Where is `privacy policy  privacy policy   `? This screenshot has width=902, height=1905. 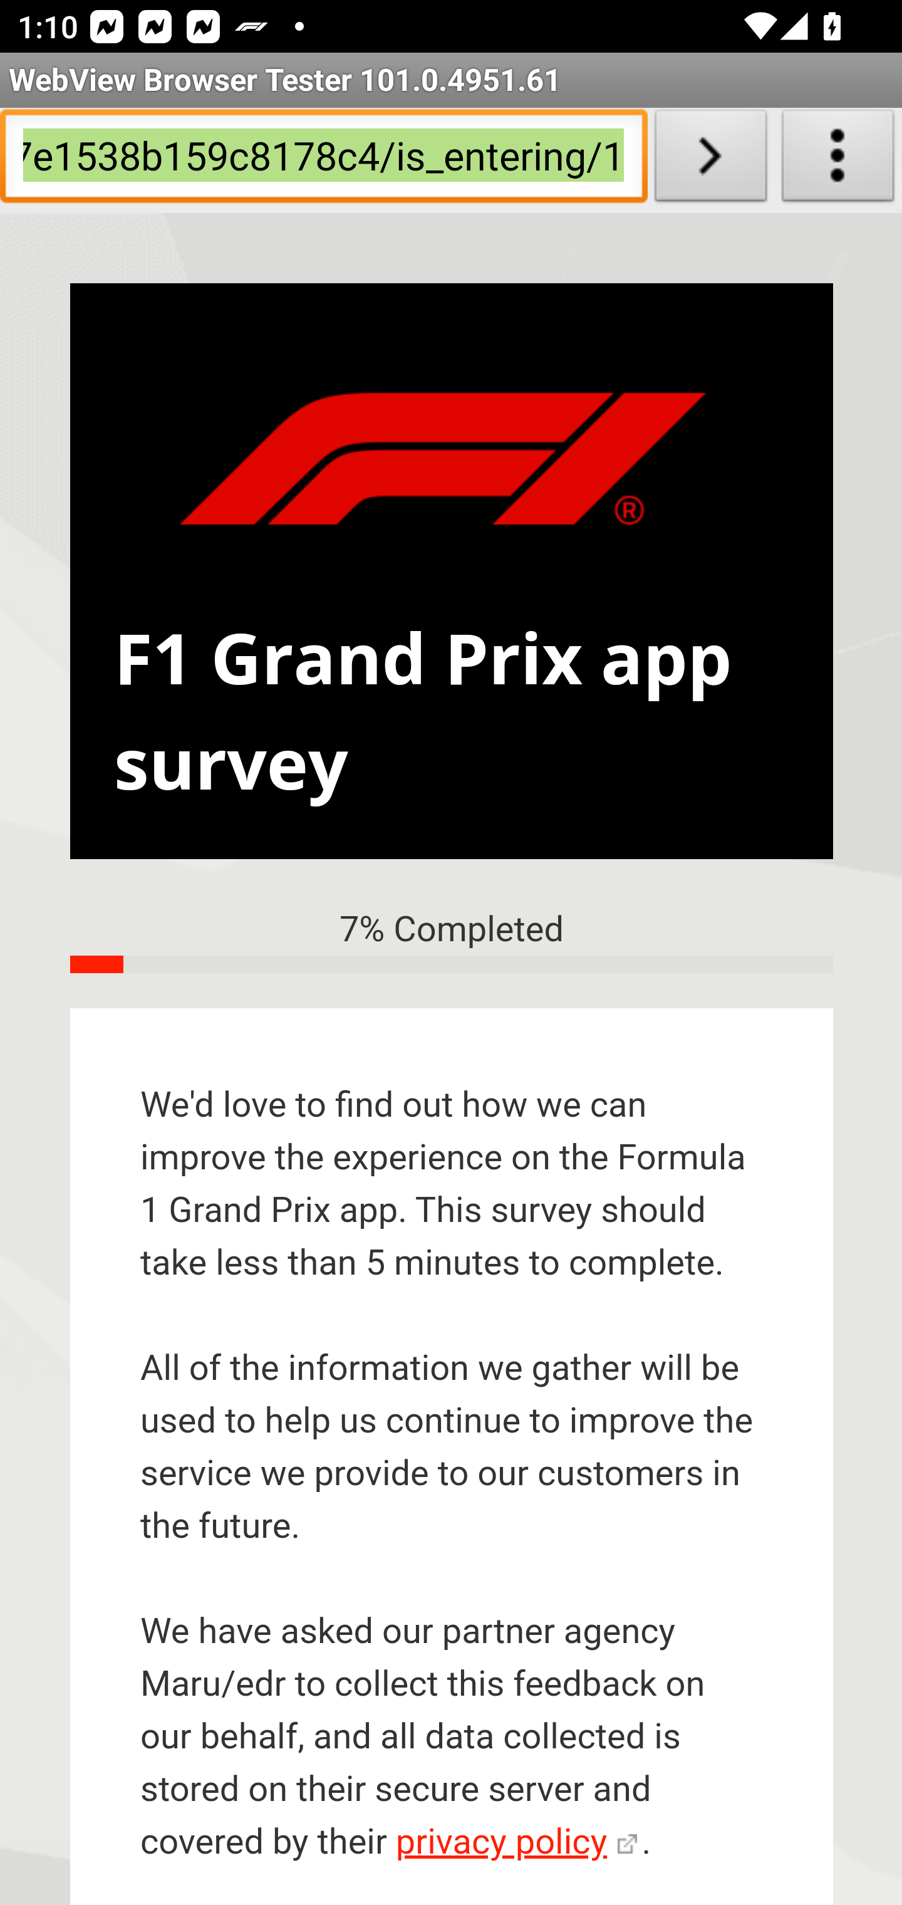
privacy policy  privacy policy    is located at coordinates (516, 1843).